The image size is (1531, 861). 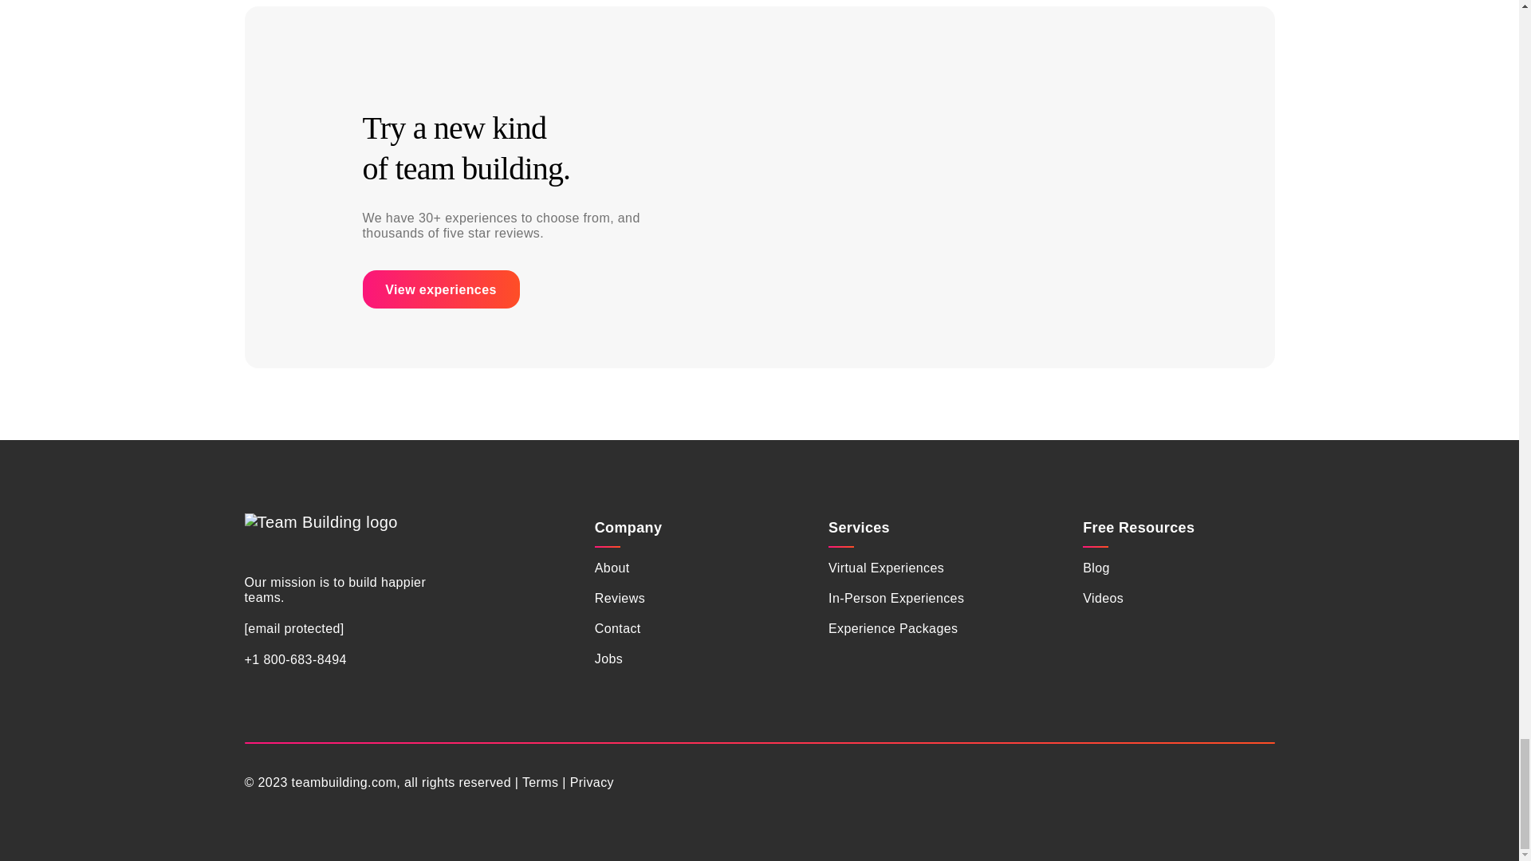 What do you see at coordinates (896, 598) in the screenshot?
I see `In-Person Experiences` at bounding box center [896, 598].